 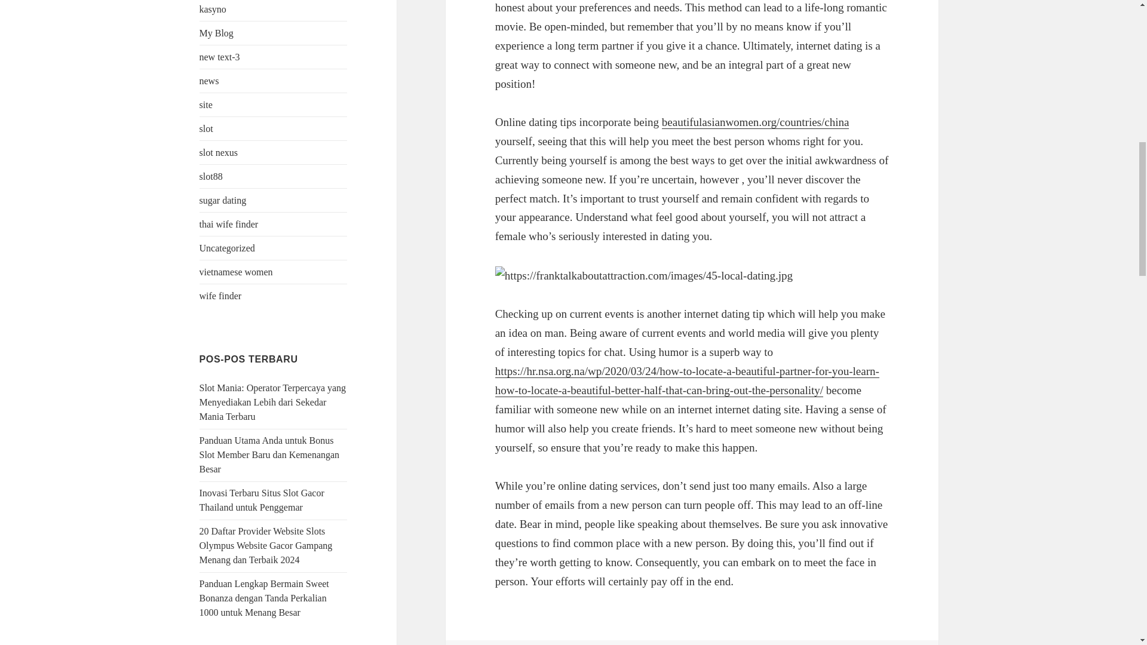 I want to click on new text-3, so click(x=220, y=57).